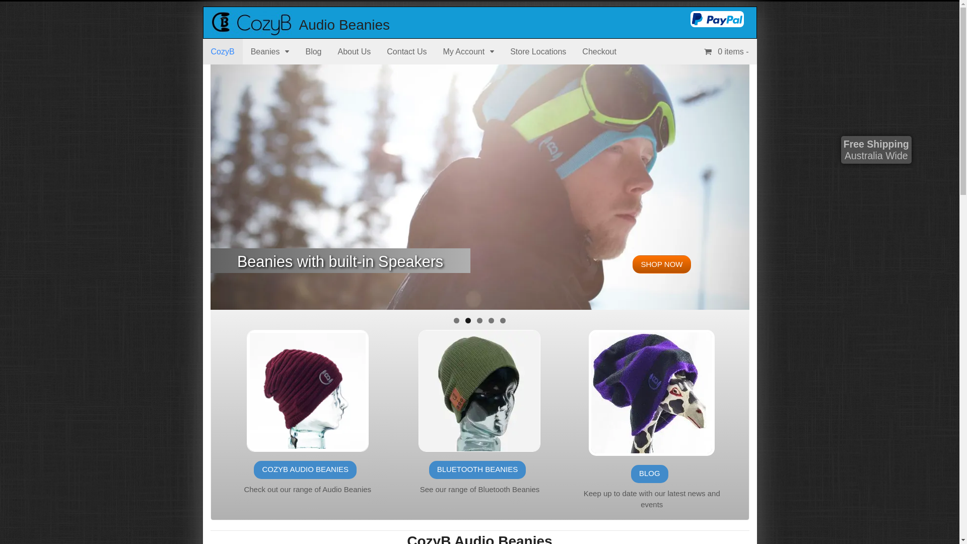 The height and width of the screenshot is (544, 967). Describe the element at coordinates (223, 51) in the screenshot. I see `CozyB` at that location.